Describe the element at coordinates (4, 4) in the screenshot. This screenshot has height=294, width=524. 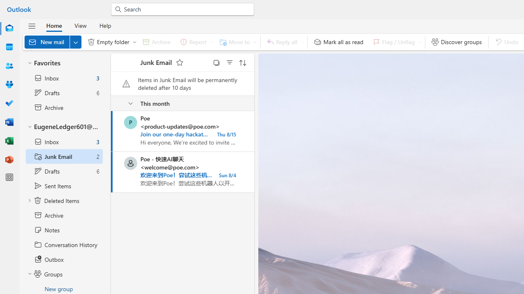
I see `System` at that location.